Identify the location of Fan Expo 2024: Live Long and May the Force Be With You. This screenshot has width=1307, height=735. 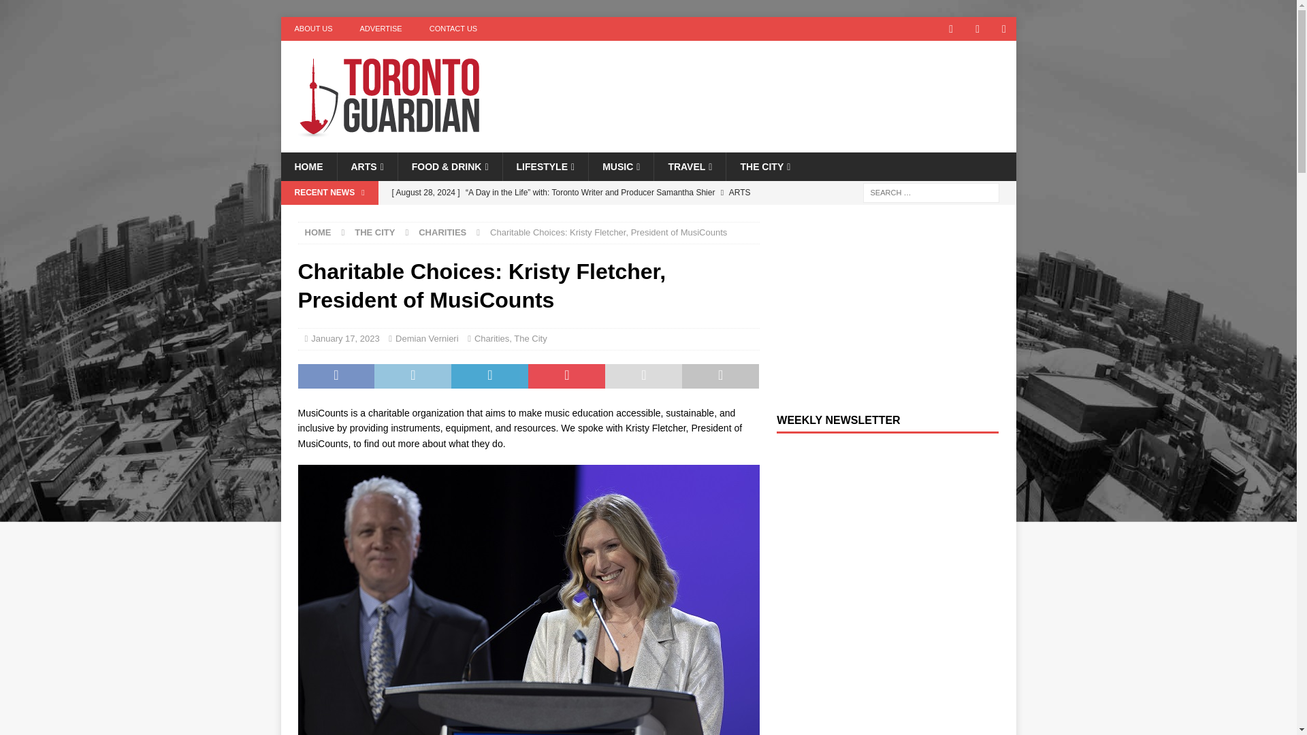
(572, 215).